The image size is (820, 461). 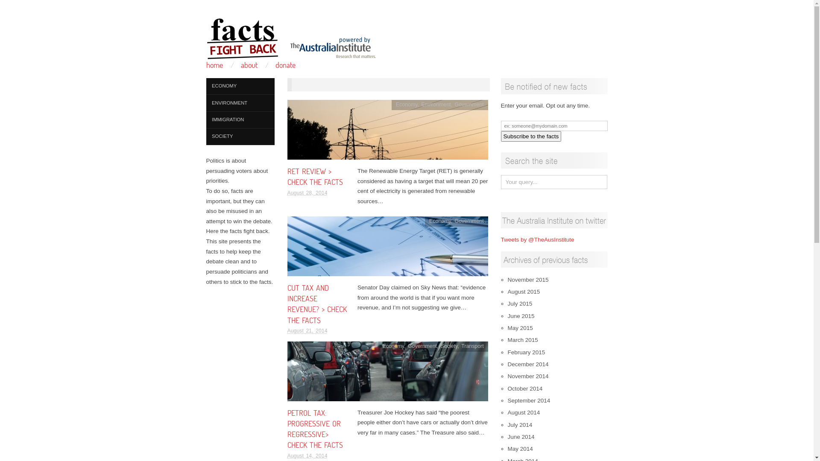 I want to click on Cut tax and increase revenue? > Check the facts, so click(x=387, y=249).